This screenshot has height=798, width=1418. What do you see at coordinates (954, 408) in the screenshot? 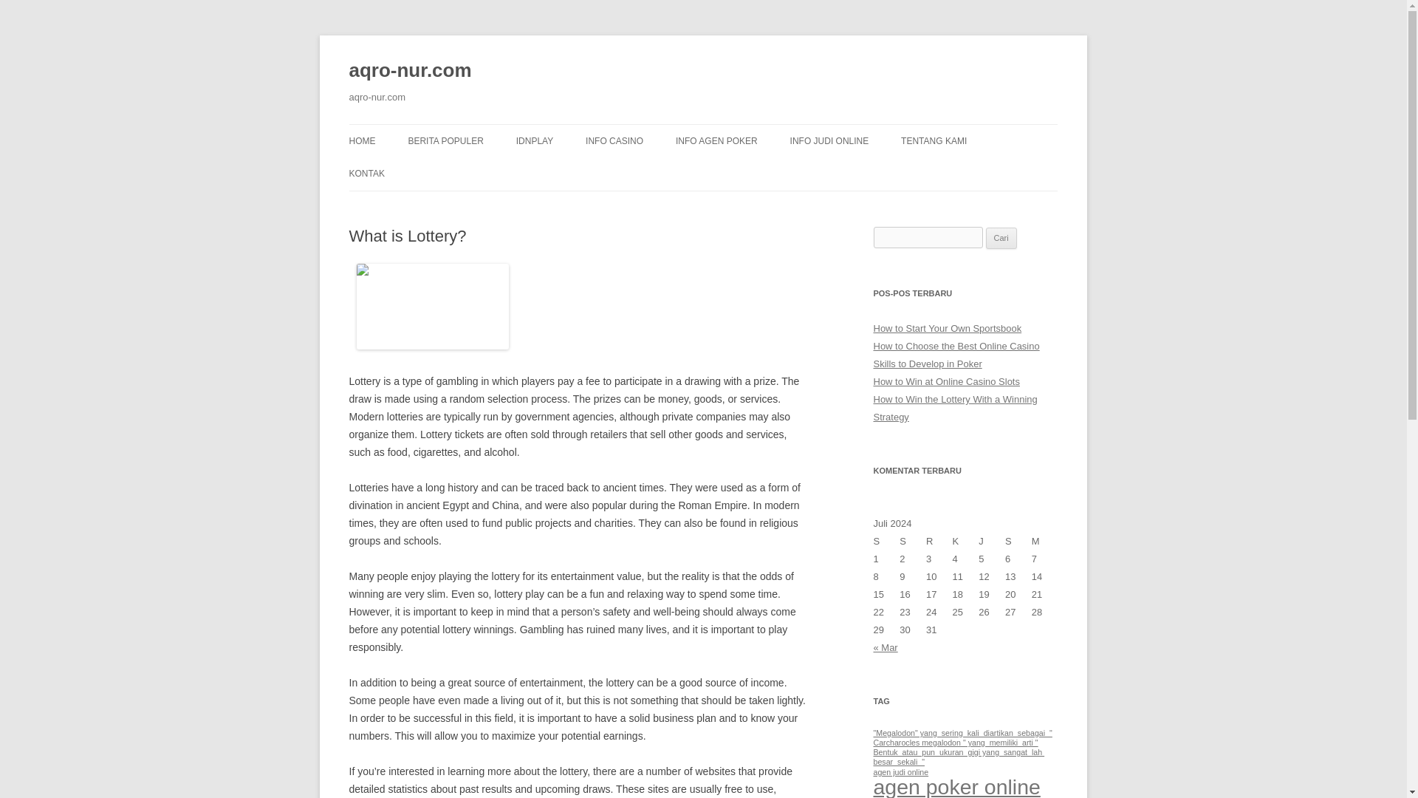
I see `How to Win the Lottery With a Winning Strategy` at bounding box center [954, 408].